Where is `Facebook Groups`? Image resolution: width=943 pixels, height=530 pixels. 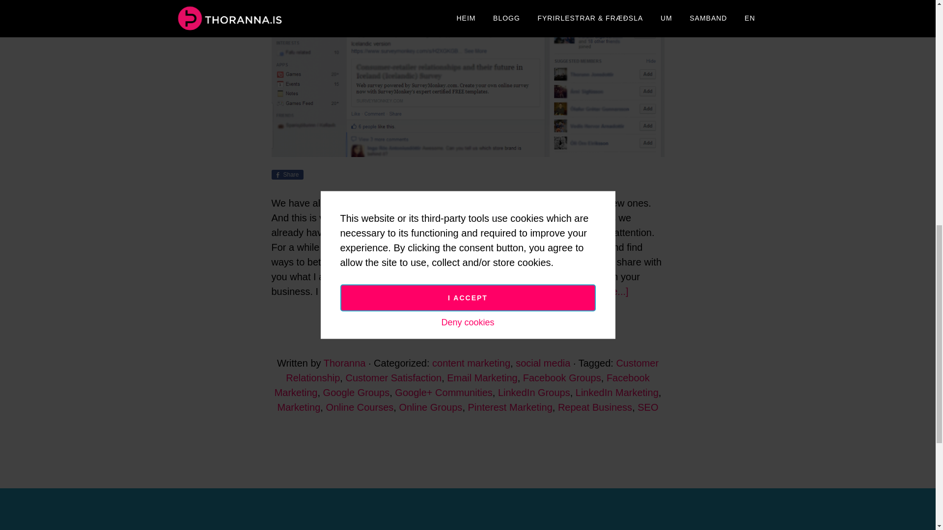 Facebook Groups is located at coordinates (562, 378).